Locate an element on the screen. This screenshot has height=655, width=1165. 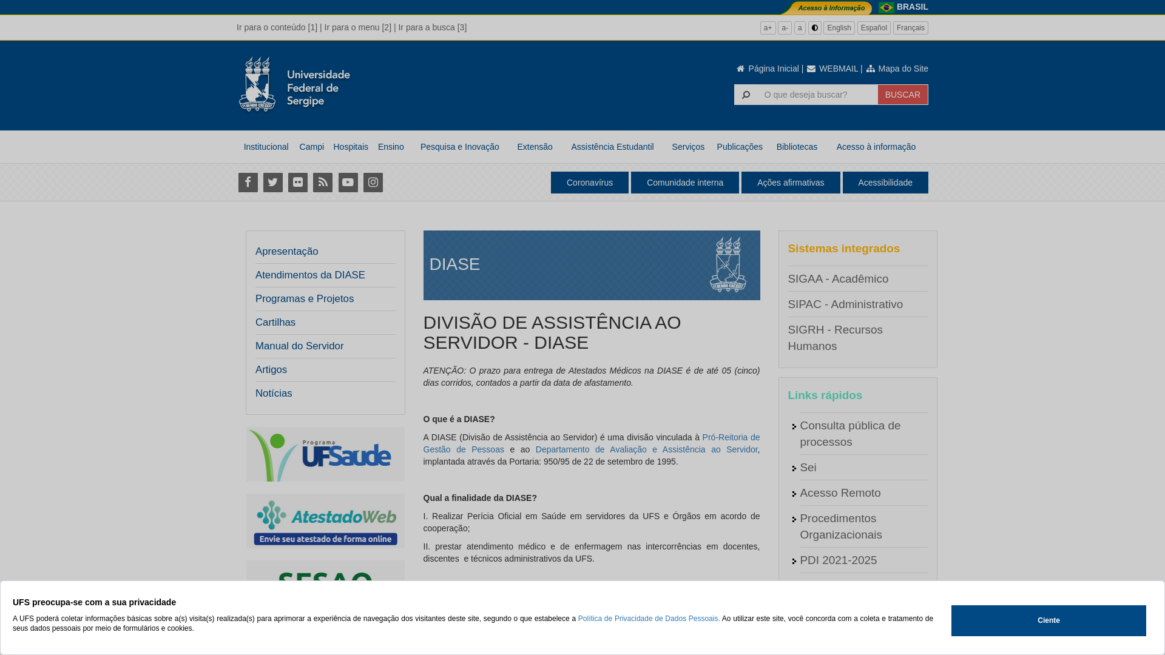
Cartilhas is located at coordinates (322, 323).